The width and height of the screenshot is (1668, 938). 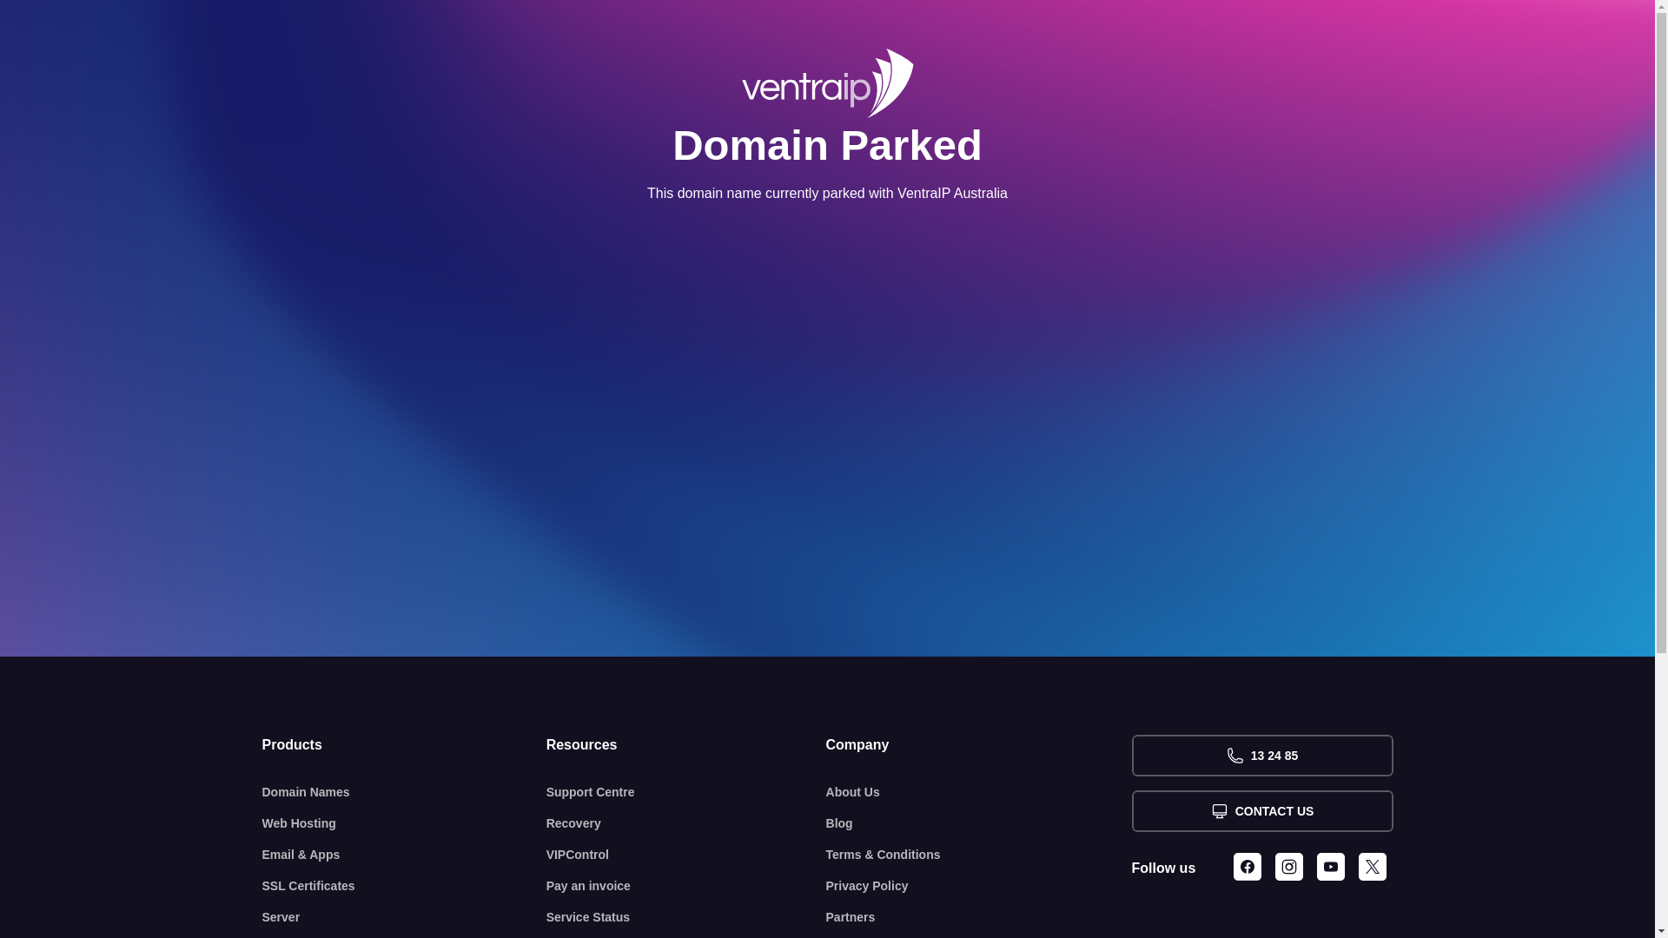 I want to click on Support Centre, so click(x=686, y=792).